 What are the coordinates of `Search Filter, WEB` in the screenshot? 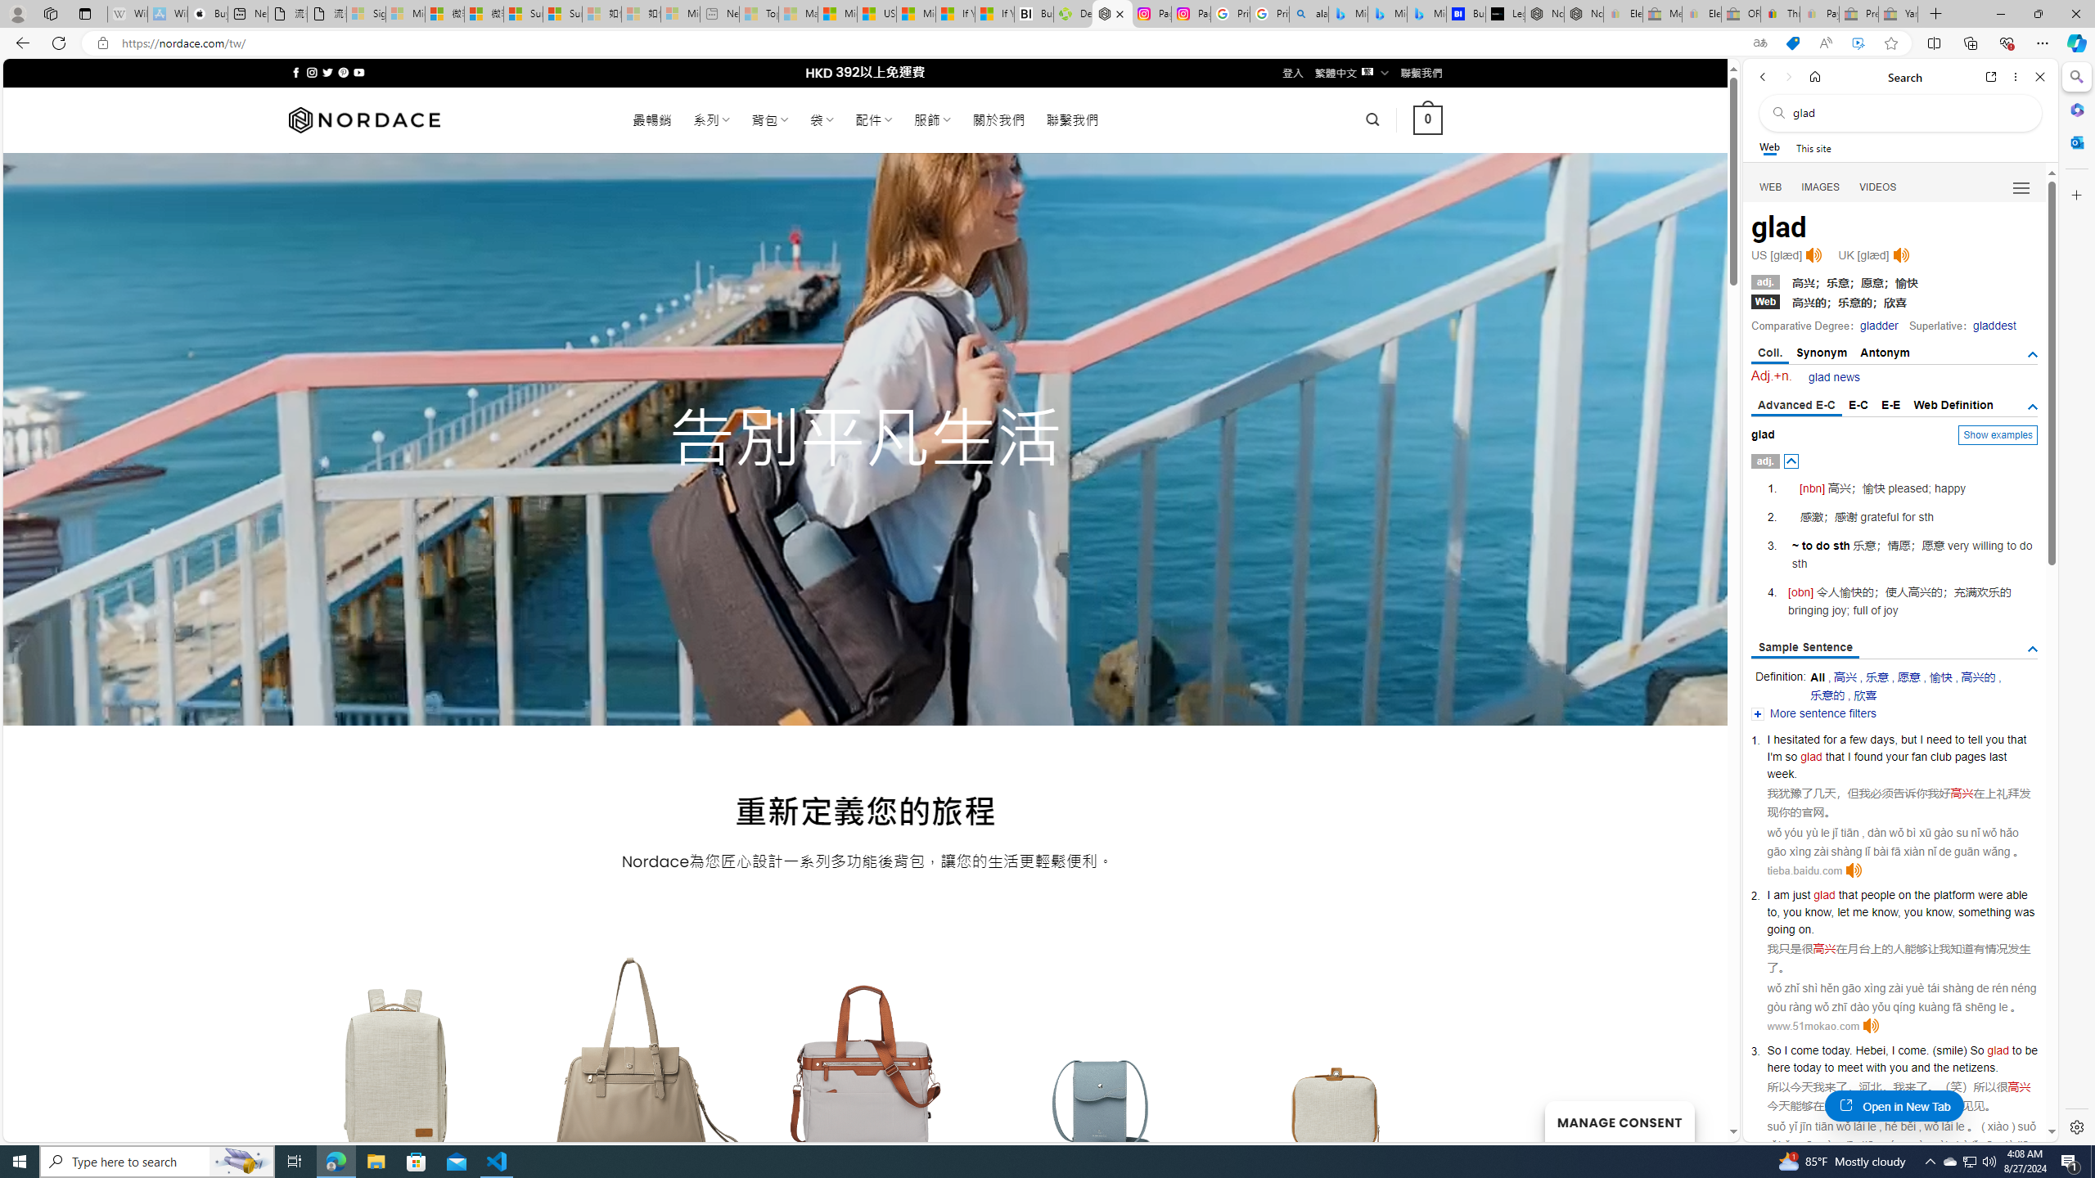 It's located at (1771, 187).